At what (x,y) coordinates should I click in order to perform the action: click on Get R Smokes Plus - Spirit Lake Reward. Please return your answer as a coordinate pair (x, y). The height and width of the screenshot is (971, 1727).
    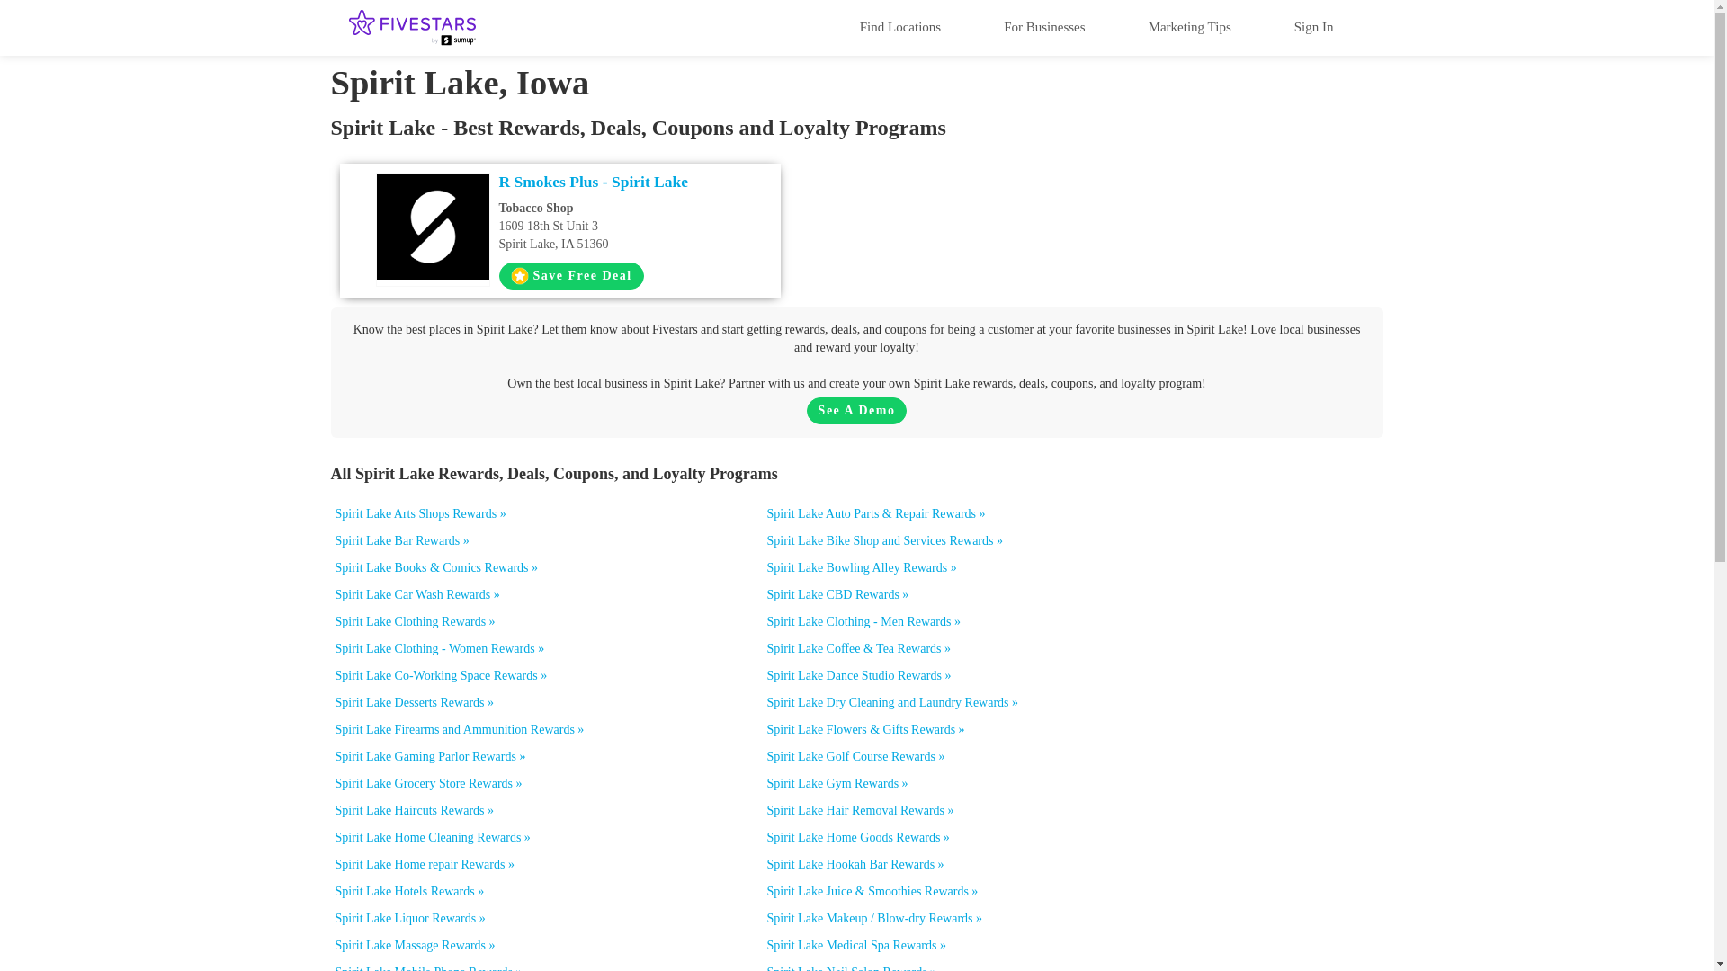
    Looking at the image, I should click on (432, 227).